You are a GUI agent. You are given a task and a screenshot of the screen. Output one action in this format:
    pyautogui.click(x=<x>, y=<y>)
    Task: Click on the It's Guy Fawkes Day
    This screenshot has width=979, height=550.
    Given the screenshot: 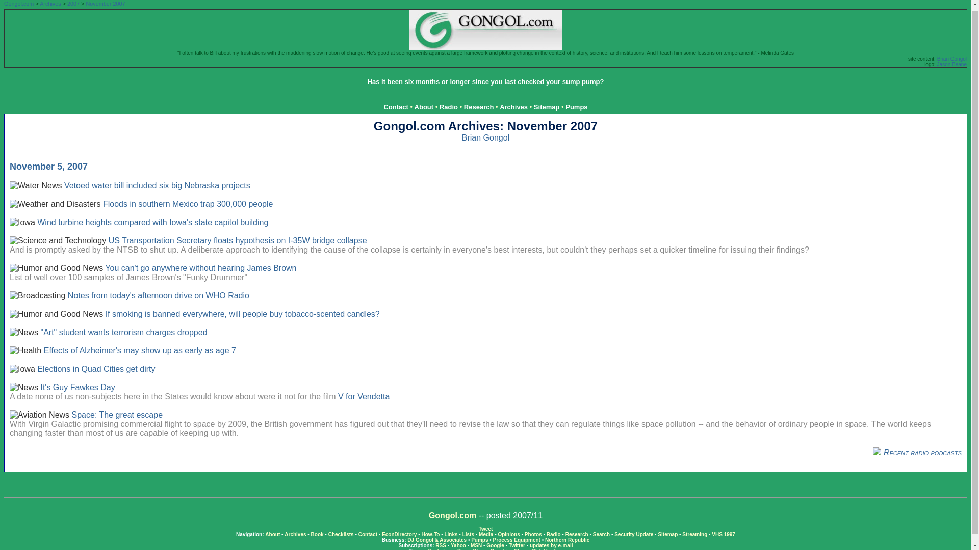 What is the action you would take?
    pyautogui.click(x=77, y=387)
    